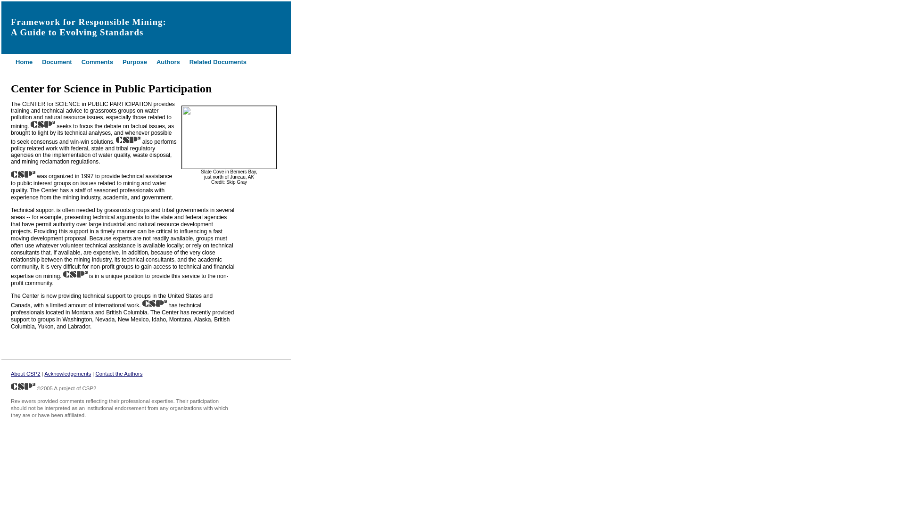 The height and width of the screenshot is (509, 905). What do you see at coordinates (68, 374) in the screenshot?
I see `Acknowledgements` at bounding box center [68, 374].